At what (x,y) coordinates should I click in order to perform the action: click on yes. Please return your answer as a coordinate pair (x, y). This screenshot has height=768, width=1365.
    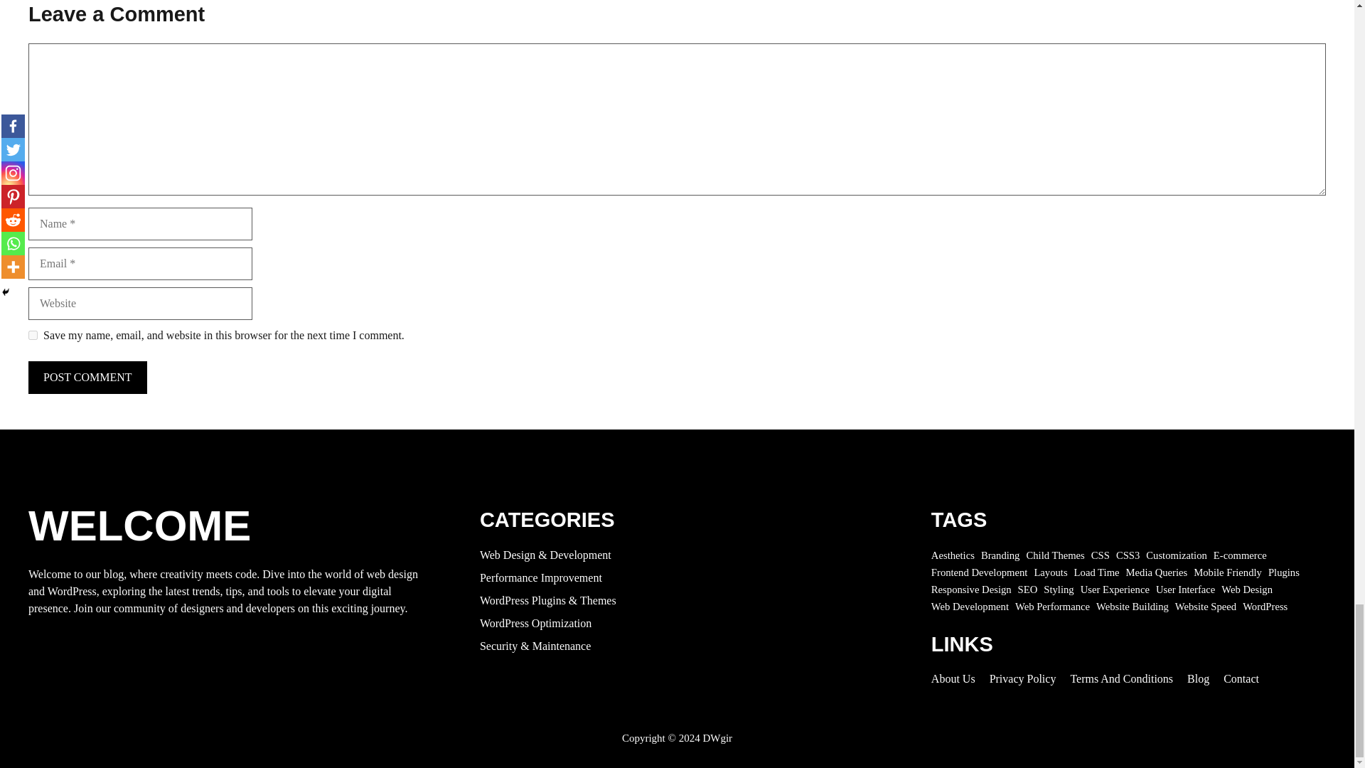
    Looking at the image, I should click on (33, 336).